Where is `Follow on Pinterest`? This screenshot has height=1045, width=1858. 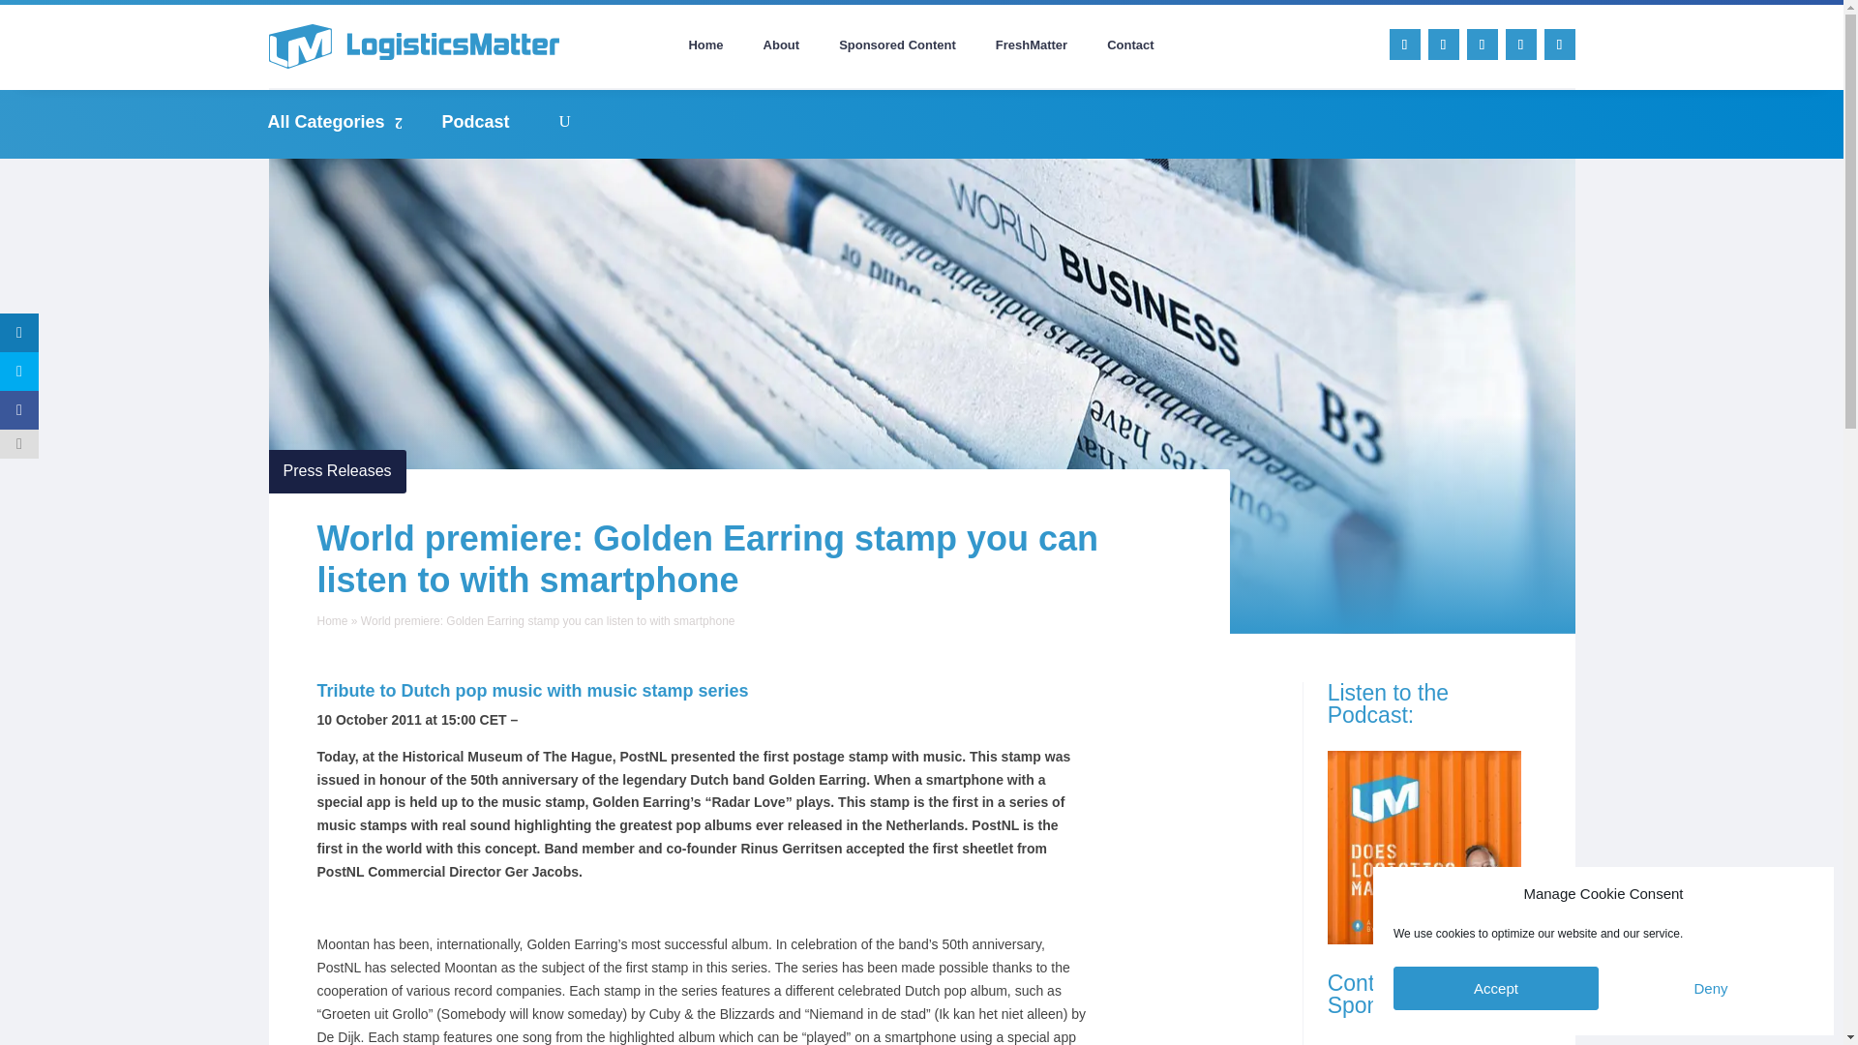
Follow on Pinterest is located at coordinates (1520, 45).